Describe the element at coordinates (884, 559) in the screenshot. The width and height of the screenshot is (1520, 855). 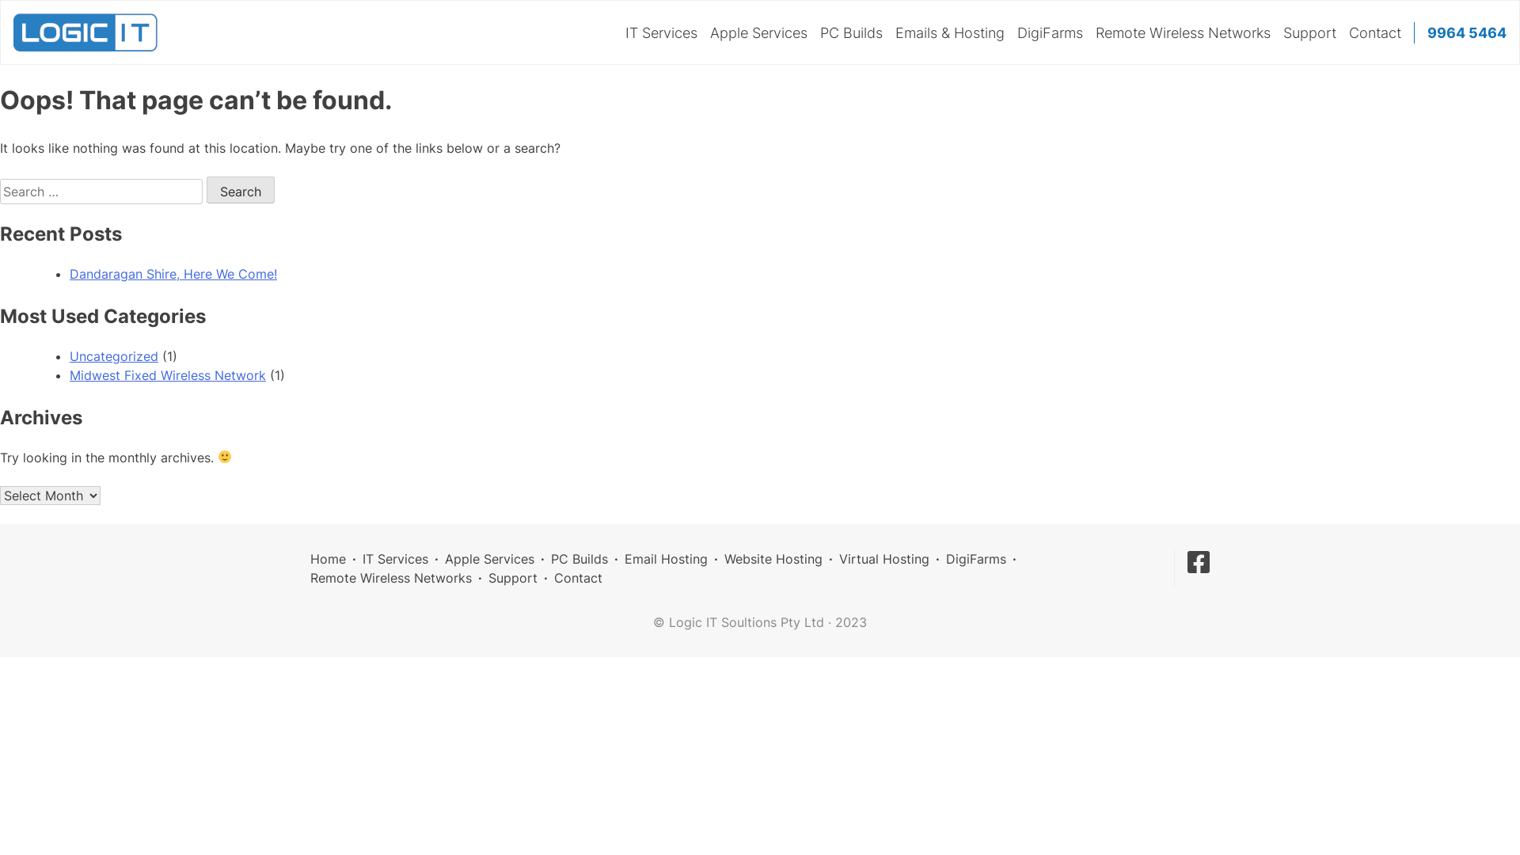
I see `Virtual Hosting` at that location.